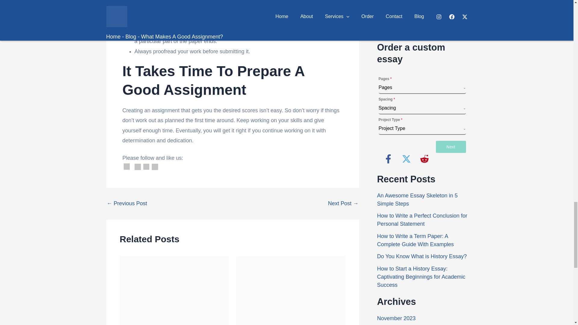  I want to click on Are Essay Writing Services Legal?, so click(343, 203).